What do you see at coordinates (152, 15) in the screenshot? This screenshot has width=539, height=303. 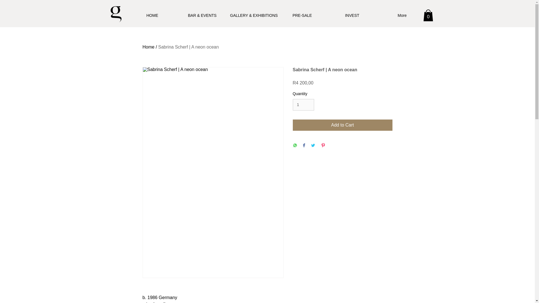 I see `HOME` at bounding box center [152, 15].